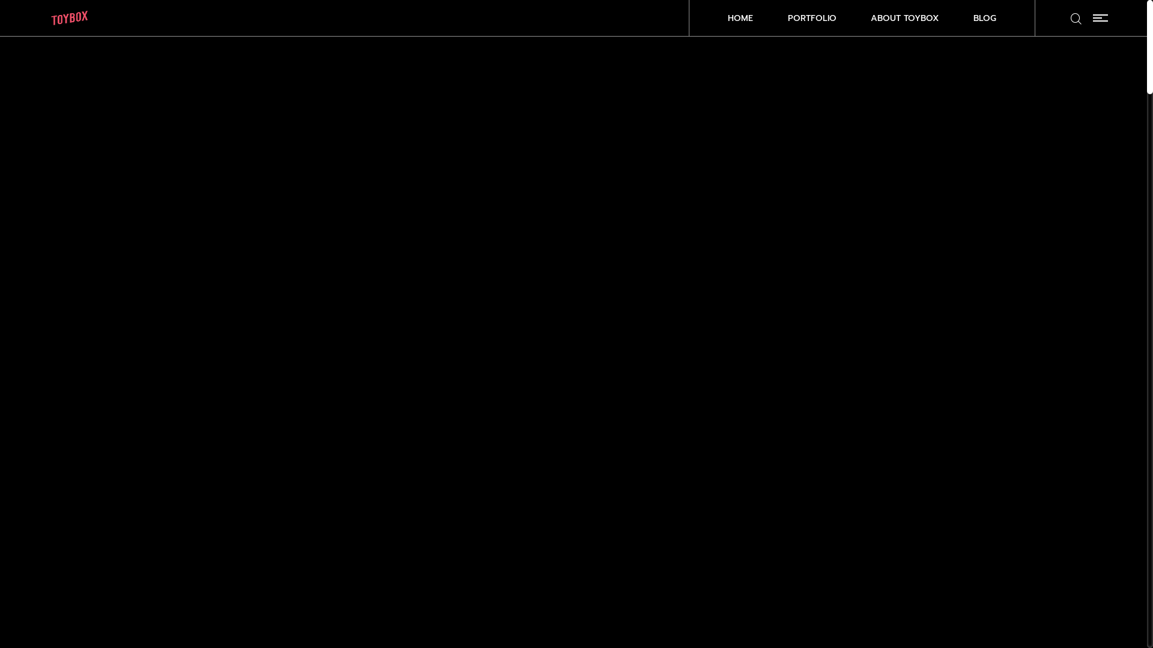 The height and width of the screenshot is (648, 1153). Describe the element at coordinates (904, 18) in the screenshot. I see `ABOUT TOYBOX` at that location.